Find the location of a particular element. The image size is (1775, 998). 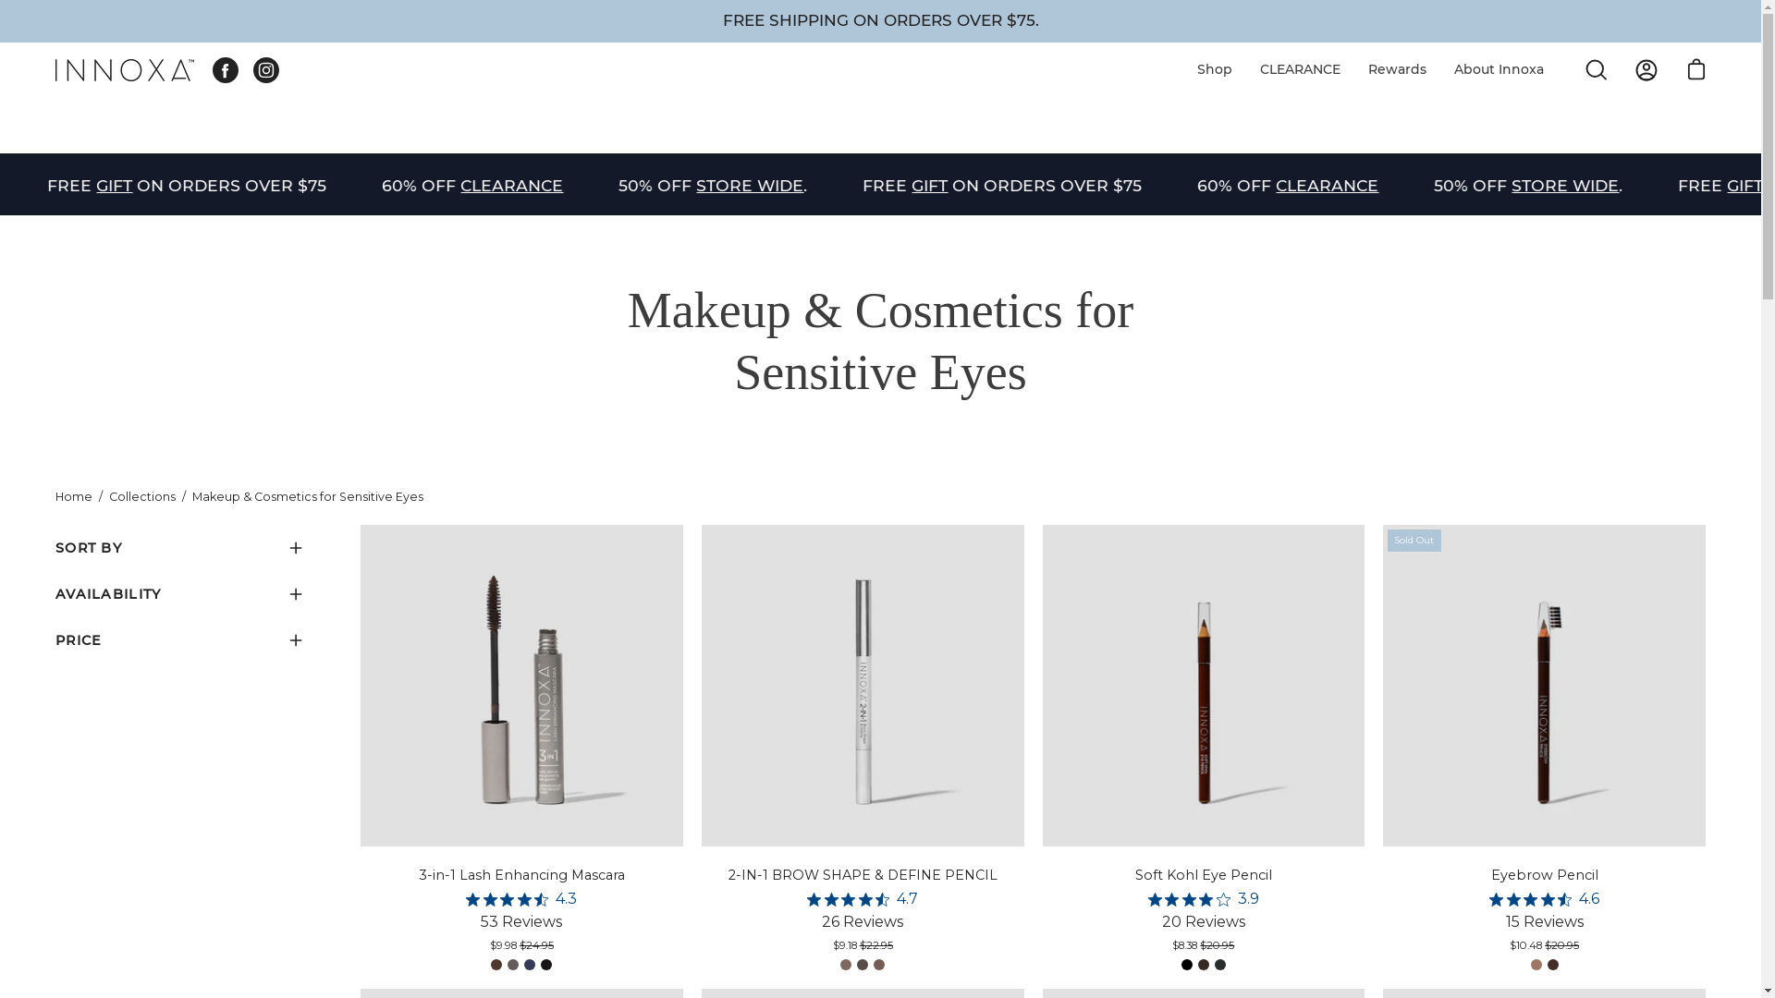

Collections is located at coordinates (142, 497).